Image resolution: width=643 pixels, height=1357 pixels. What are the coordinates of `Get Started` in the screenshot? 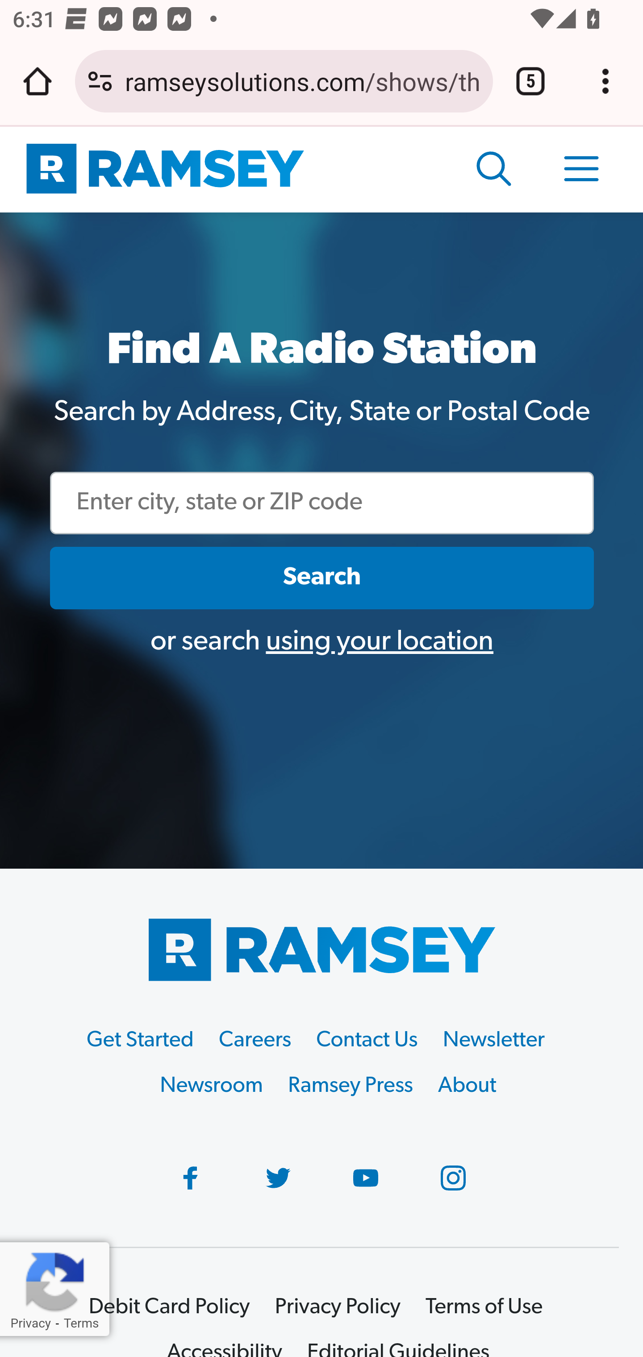 It's located at (140, 1042).